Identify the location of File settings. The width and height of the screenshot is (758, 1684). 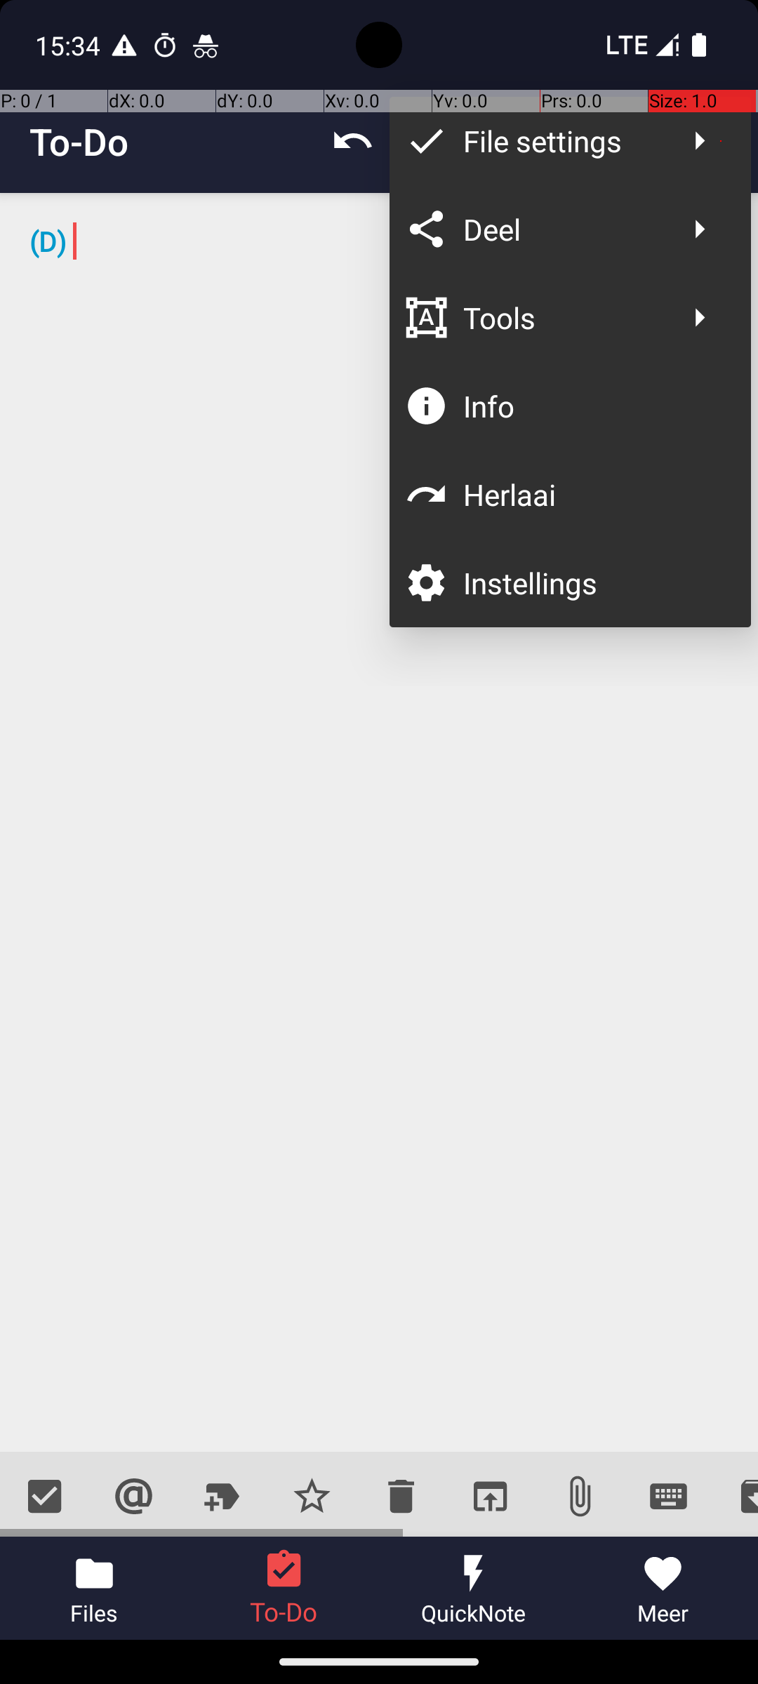
(563, 140).